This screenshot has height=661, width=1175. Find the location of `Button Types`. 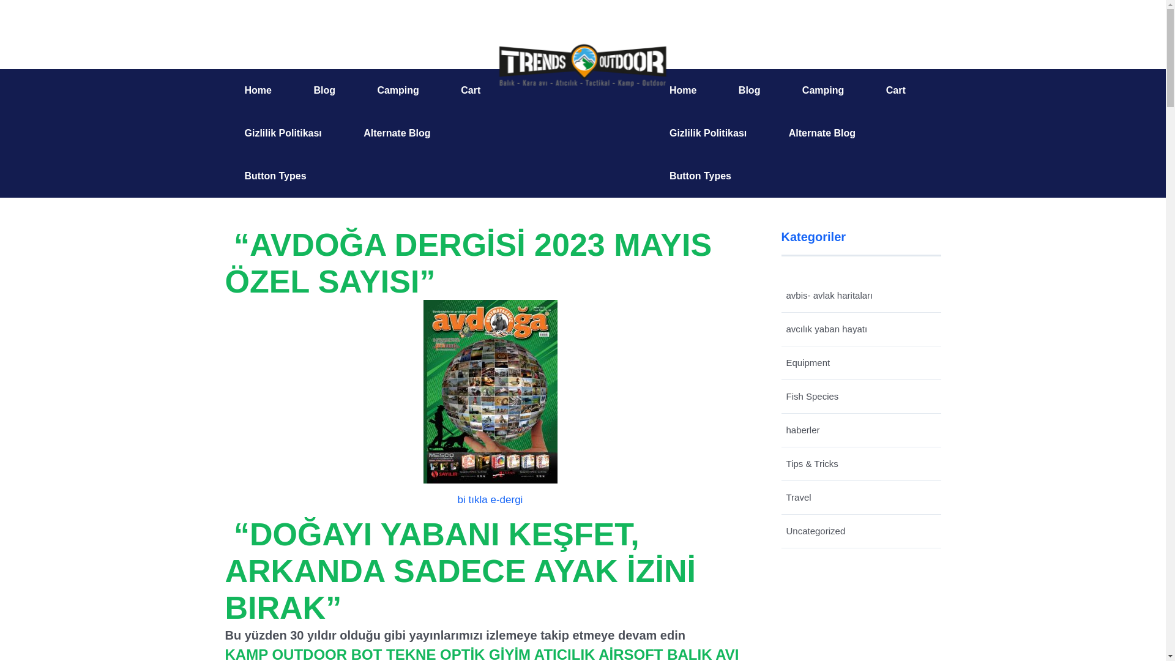

Button Types is located at coordinates (275, 176).